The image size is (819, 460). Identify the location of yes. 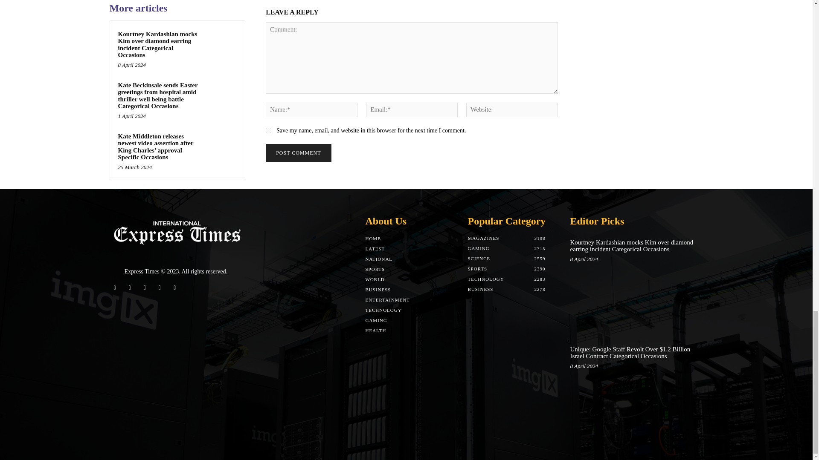
(268, 130).